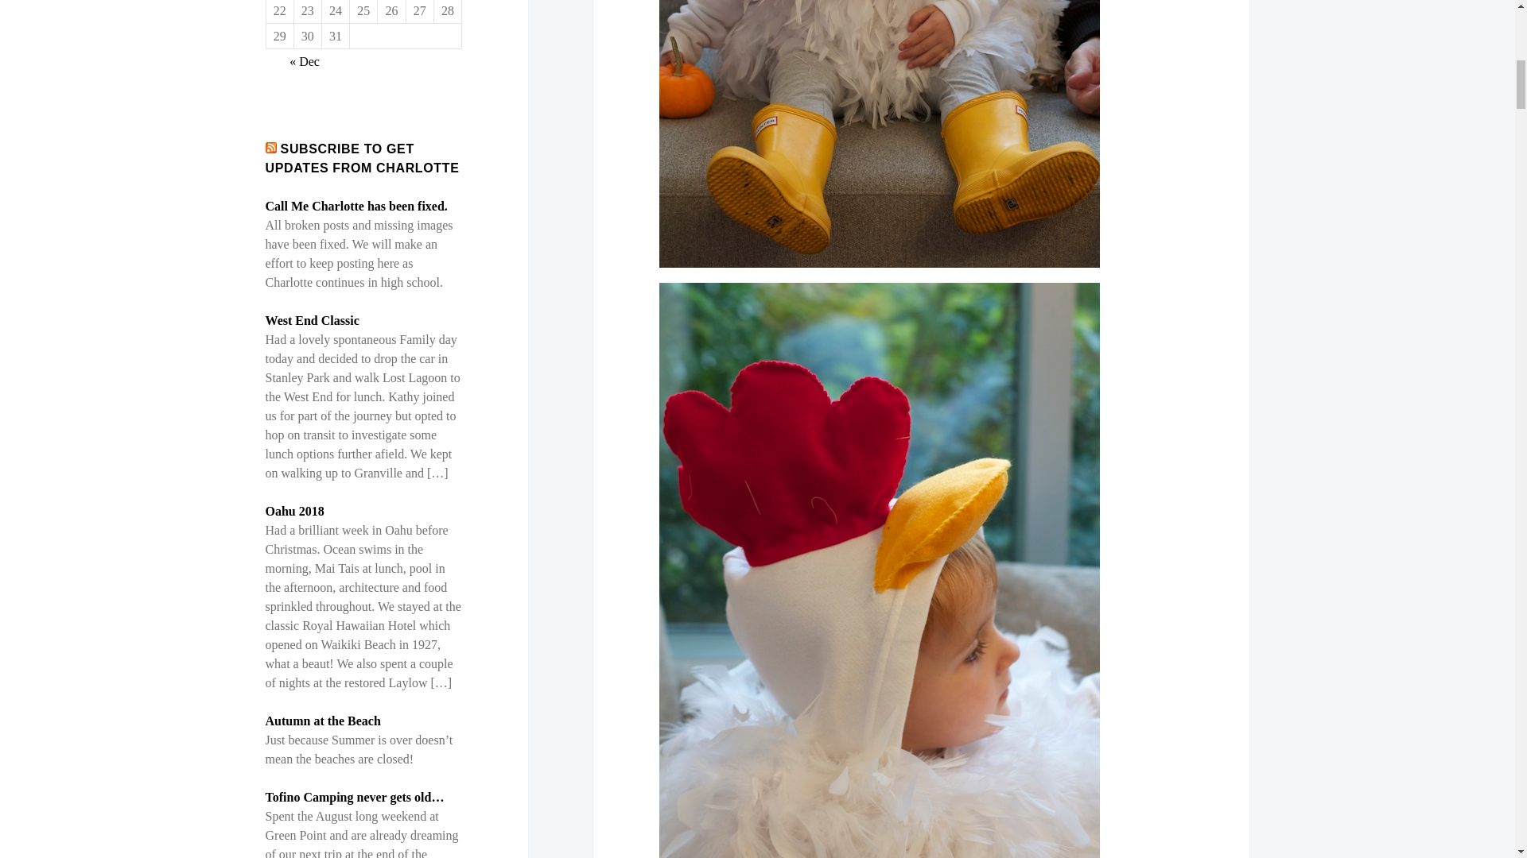  Describe the element at coordinates (294, 512) in the screenshot. I see `Oahu 2018` at that location.